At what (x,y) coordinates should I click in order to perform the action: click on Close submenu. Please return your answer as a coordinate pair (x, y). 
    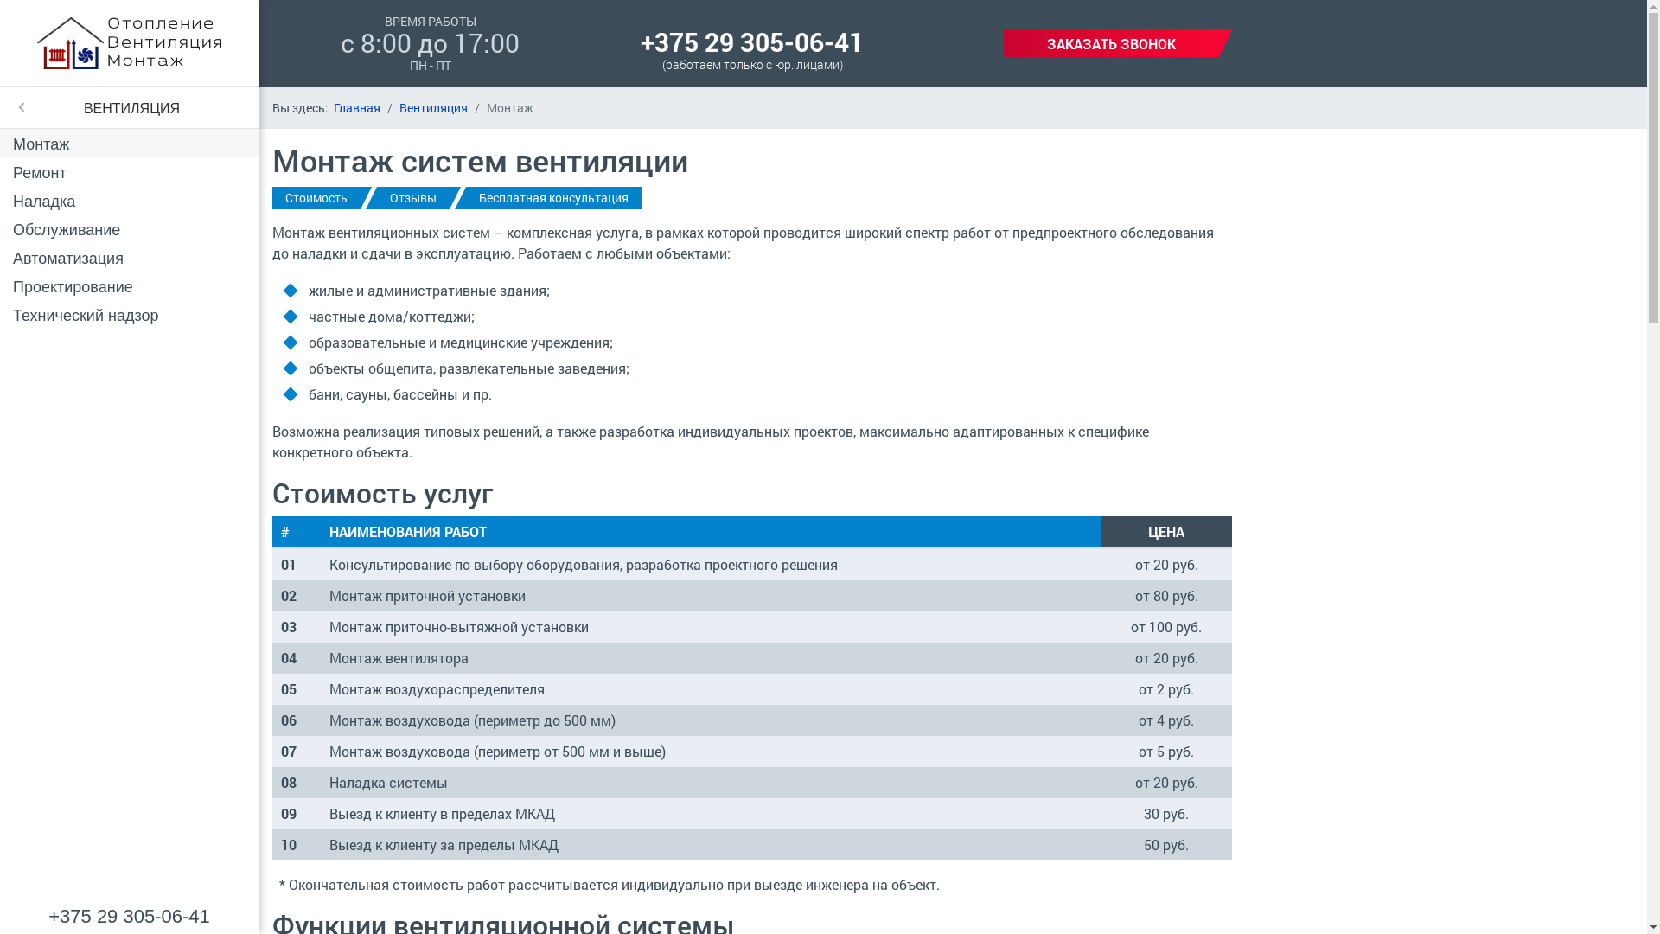
    Looking at the image, I should click on (17, 107).